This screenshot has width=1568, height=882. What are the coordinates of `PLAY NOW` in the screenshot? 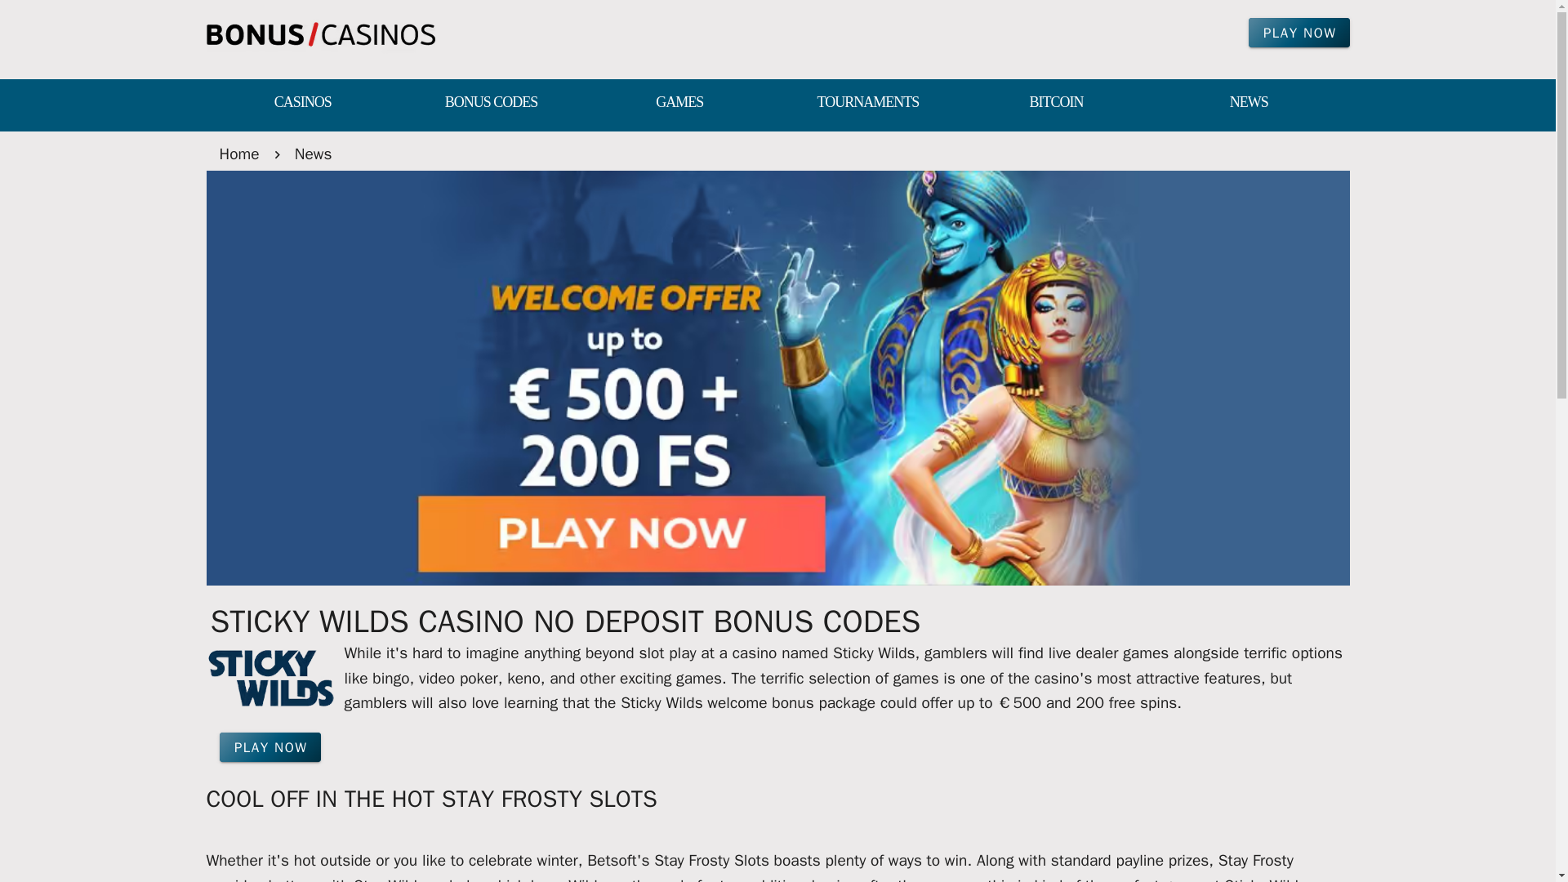 It's located at (269, 747).